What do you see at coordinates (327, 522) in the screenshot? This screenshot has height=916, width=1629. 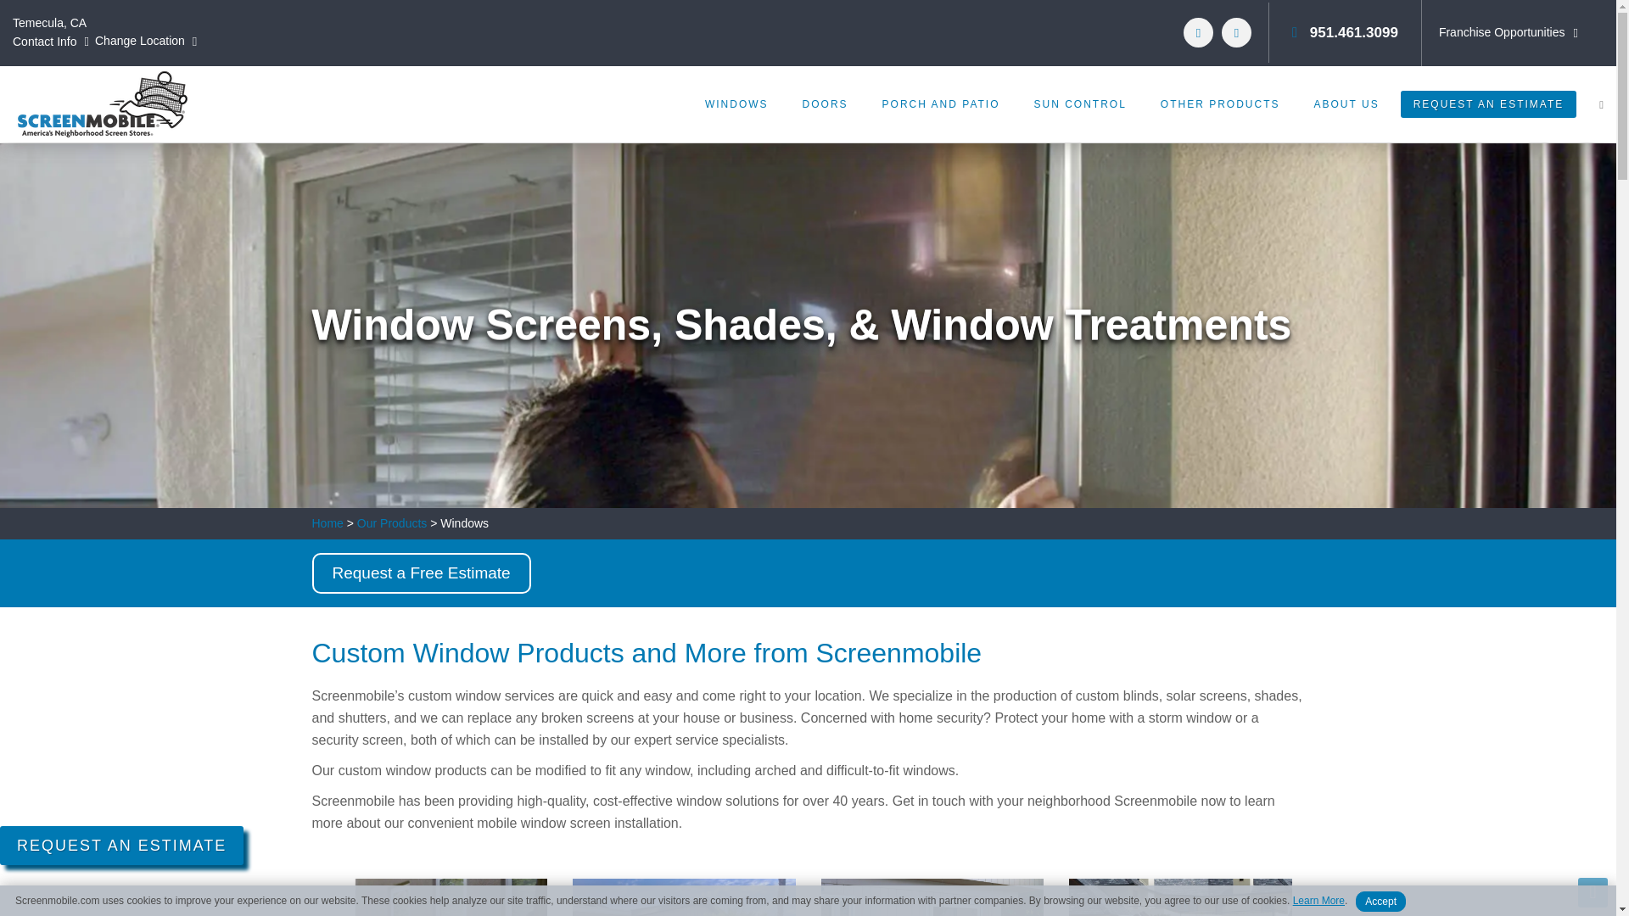 I see `Go to Temecula.` at bounding box center [327, 522].